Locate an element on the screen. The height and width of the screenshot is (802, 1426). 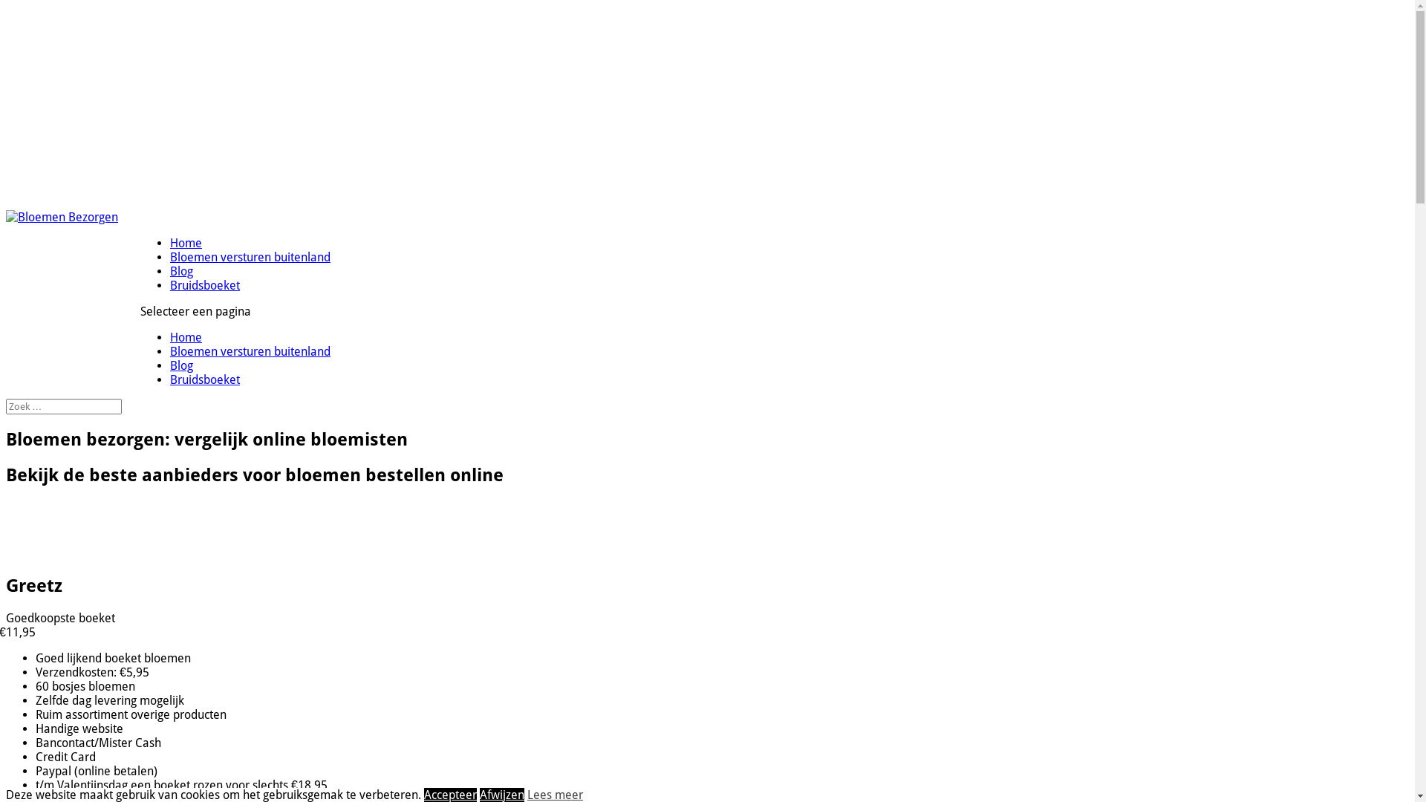
Bloemen versturen buitenland is located at coordinates (250, 257).